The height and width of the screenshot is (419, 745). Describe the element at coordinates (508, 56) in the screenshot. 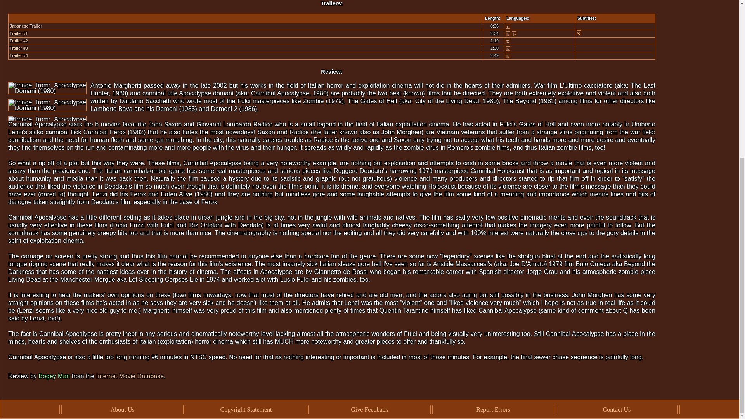

I see `English` at that location.